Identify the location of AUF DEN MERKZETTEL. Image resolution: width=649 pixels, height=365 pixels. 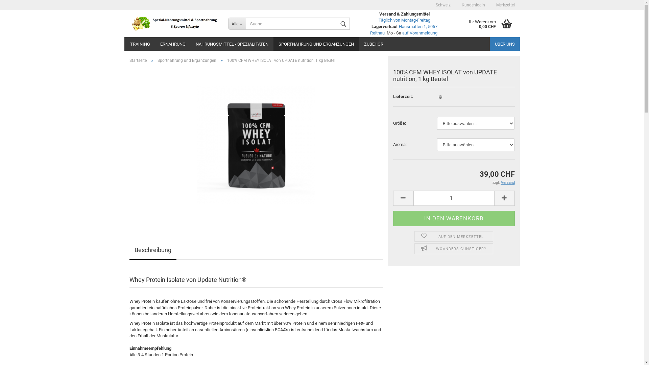
(454, 237).